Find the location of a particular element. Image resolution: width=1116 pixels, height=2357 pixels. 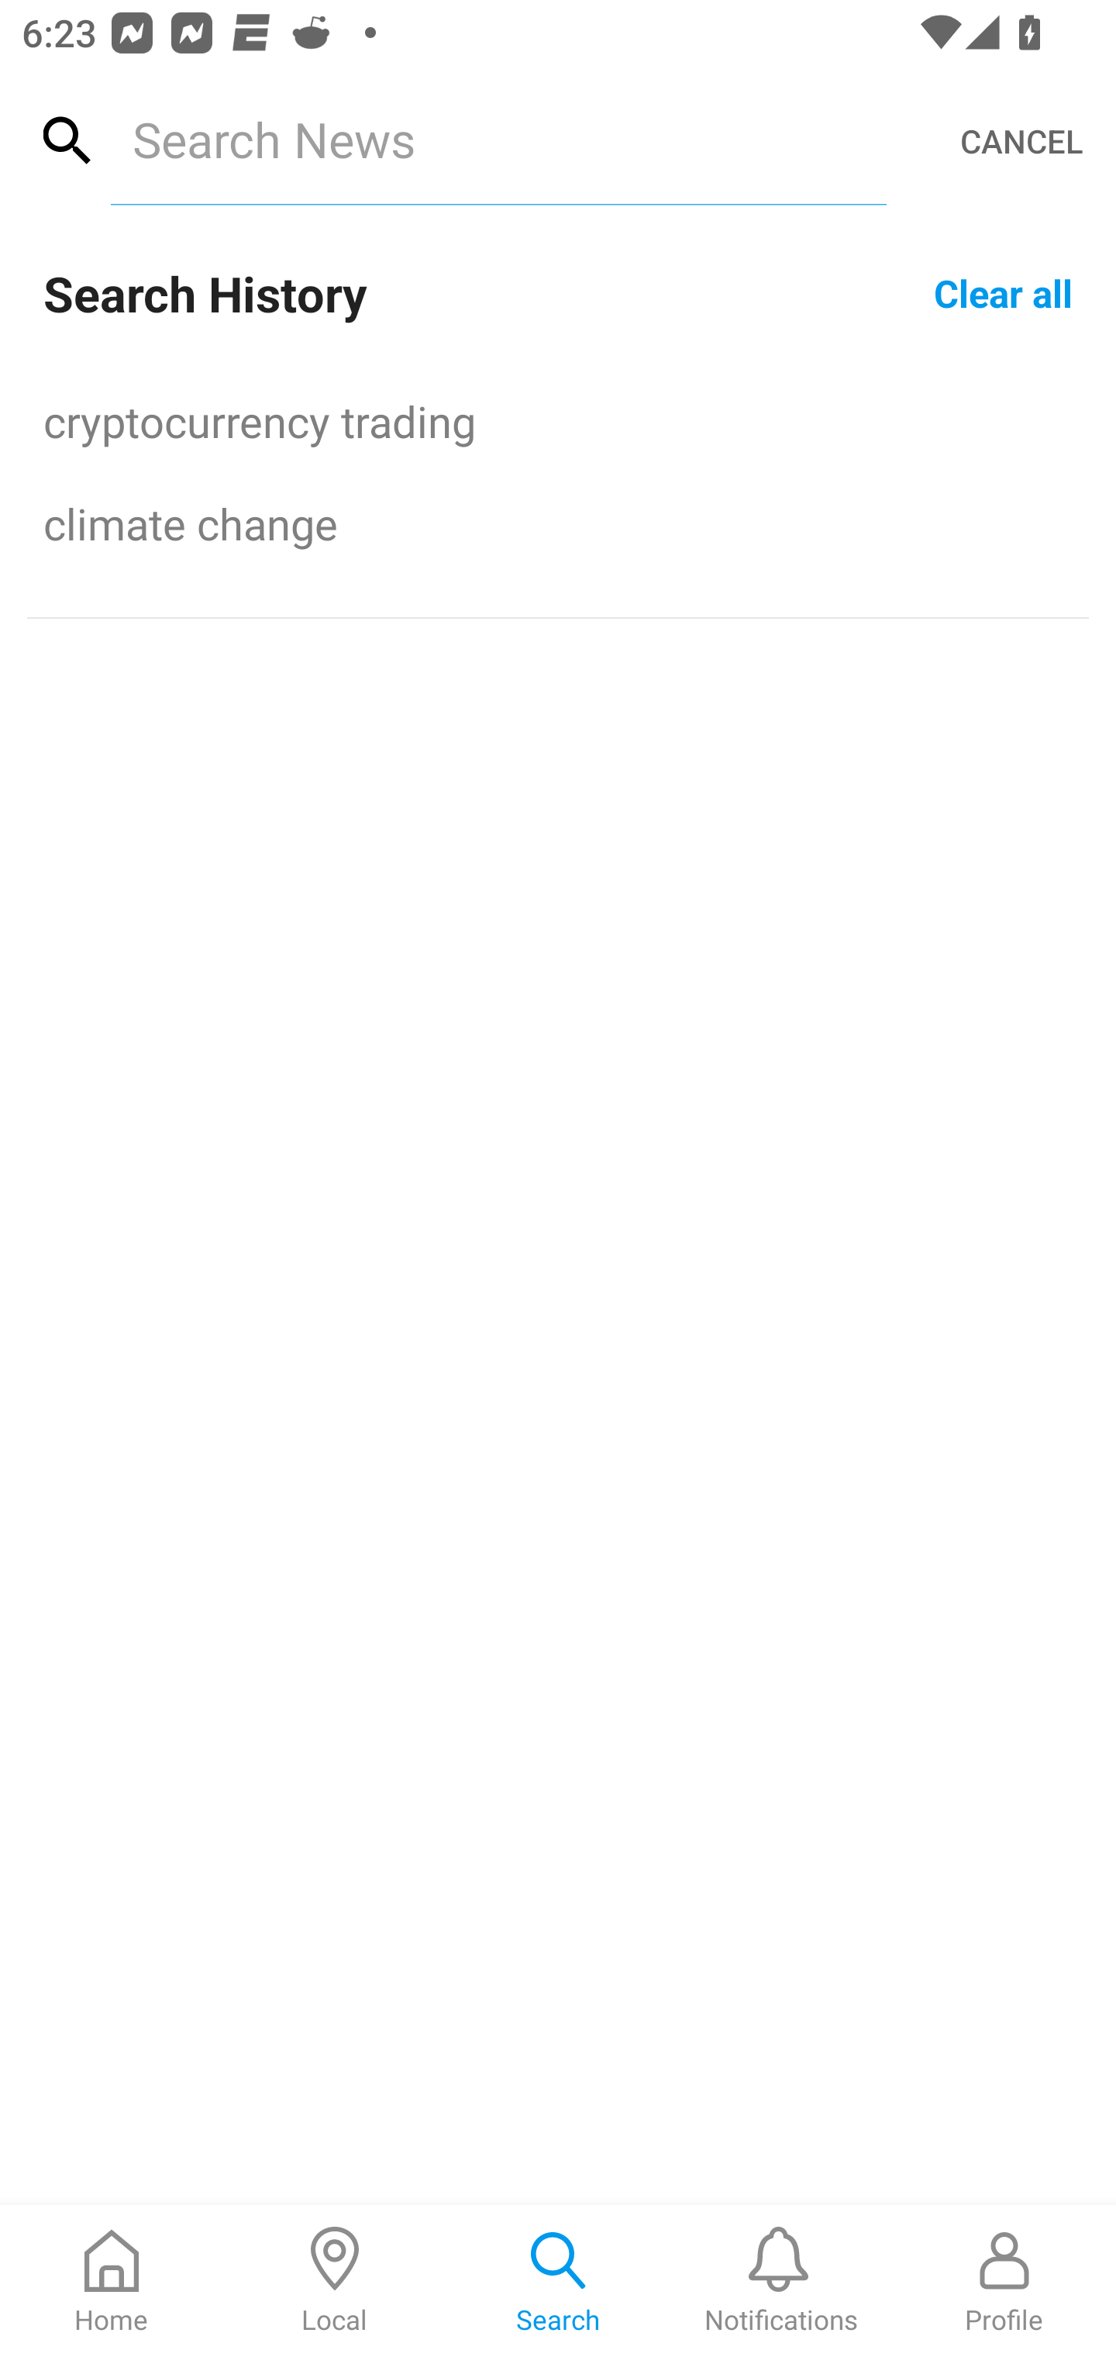

CANCEL is located at coordinates (1021, 141).